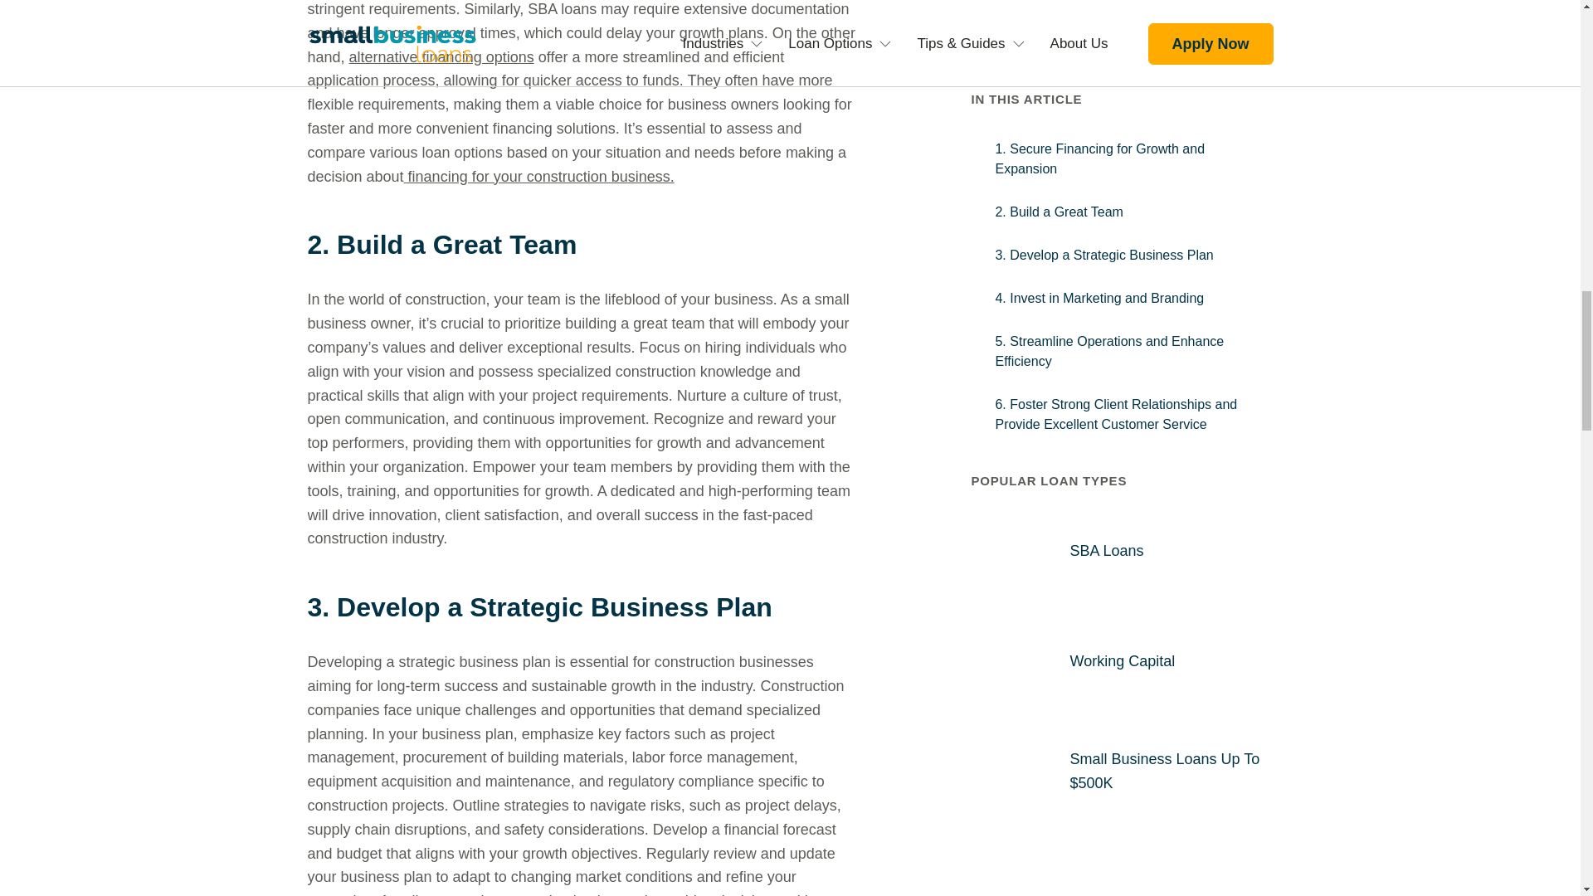 This screenshot has height=896, width=1593. What do you see at coordinates (539, 176) in the screenshot?
I see `financing for your construction business.` at bounding box center [539, 176].